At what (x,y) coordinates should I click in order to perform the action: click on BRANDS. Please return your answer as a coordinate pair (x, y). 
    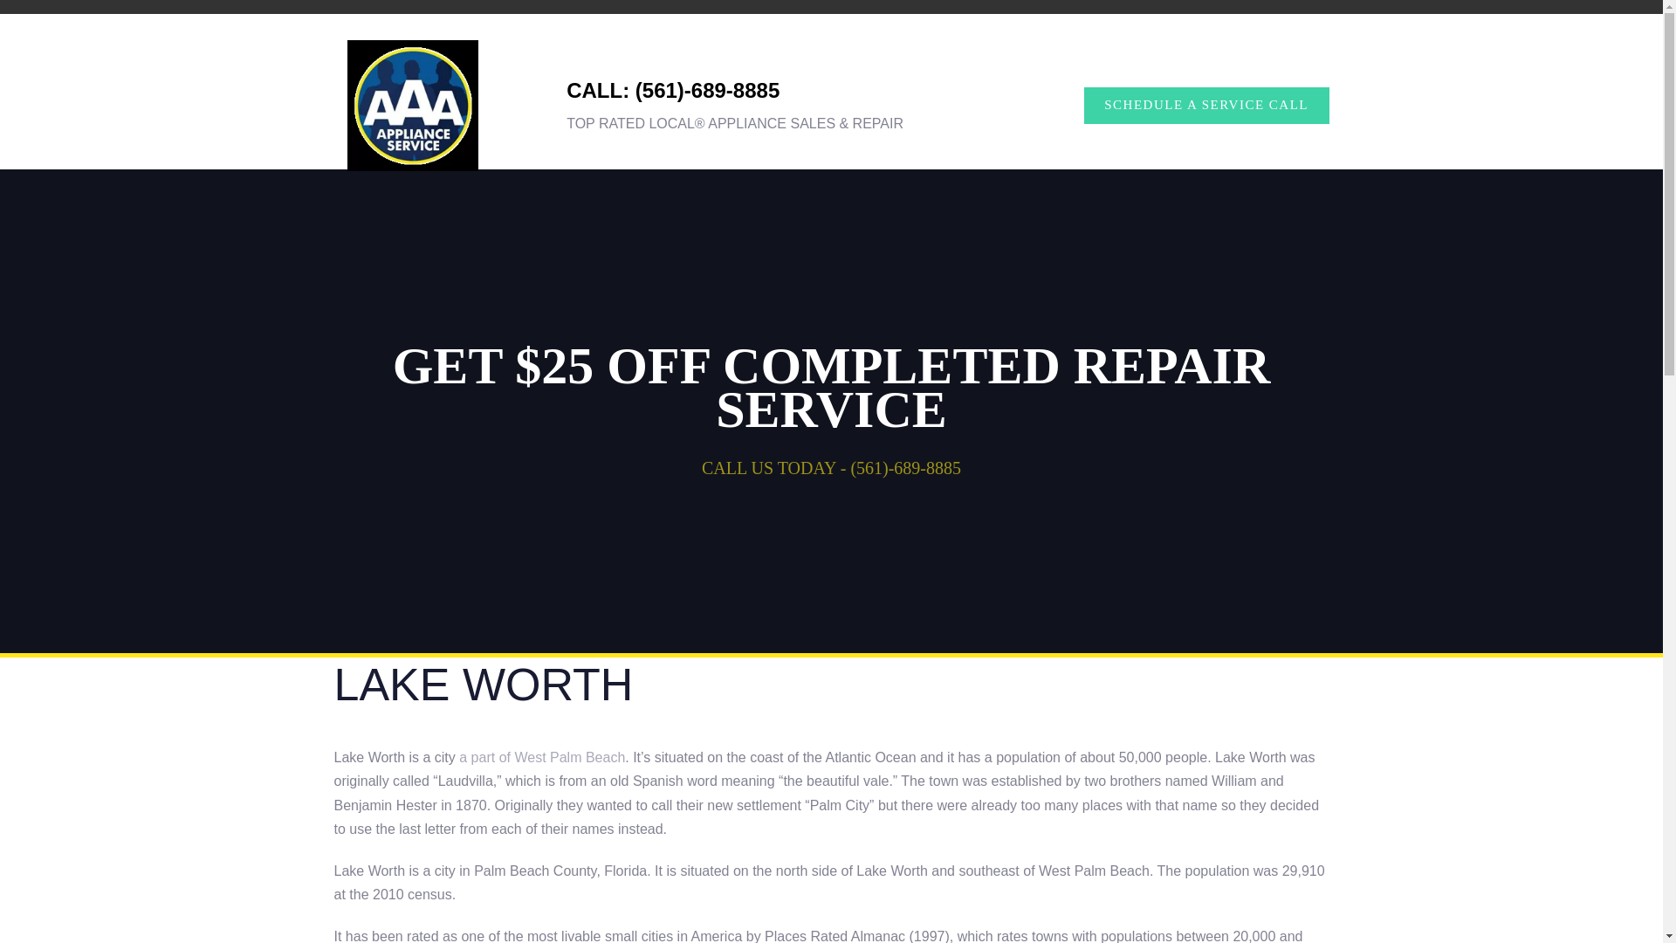
    Looking at the image, I should click on (546, 21).